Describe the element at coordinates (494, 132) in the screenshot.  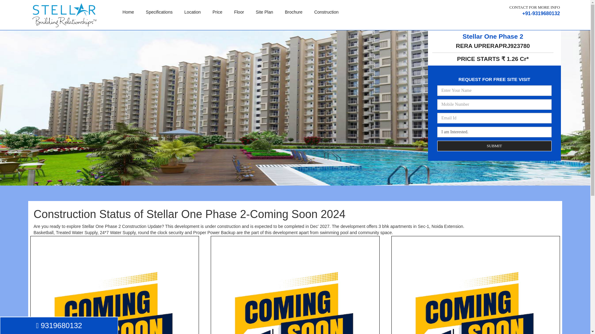
I see `I am Interested.` at that location.